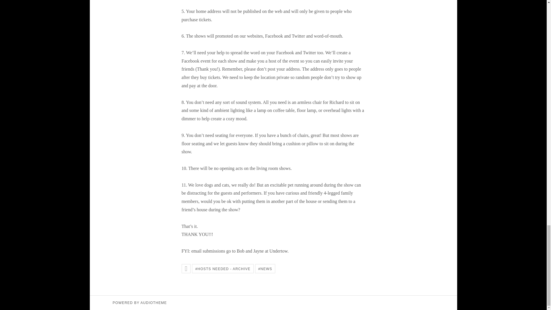  I want to click on AUDIOTHEME, so click(154, 303).